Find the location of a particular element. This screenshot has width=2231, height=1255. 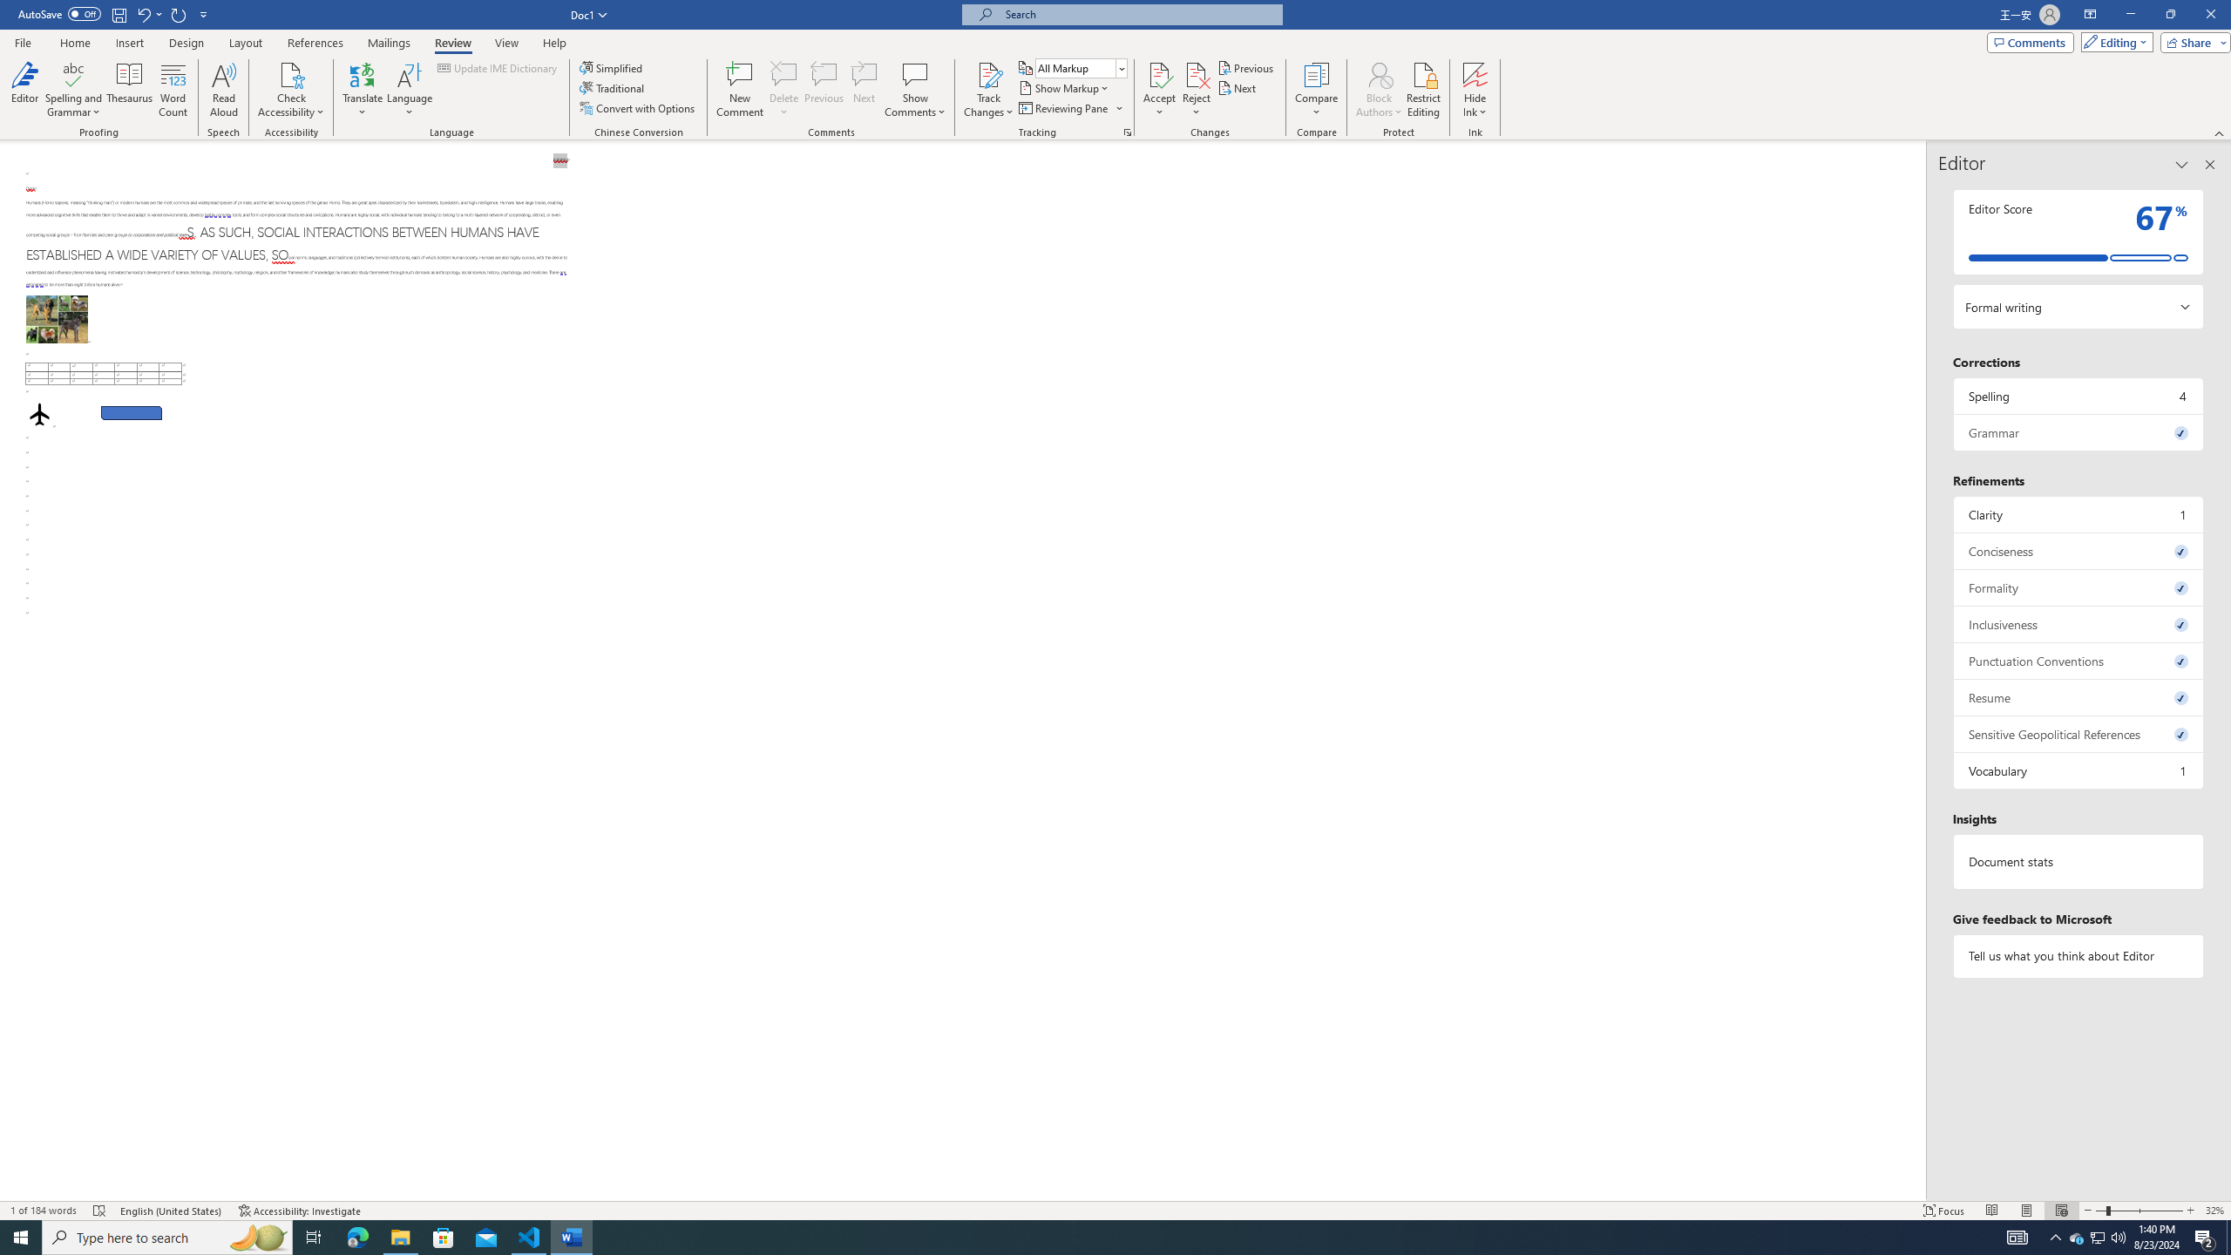

Previous is located at coordinates (1246, 68).